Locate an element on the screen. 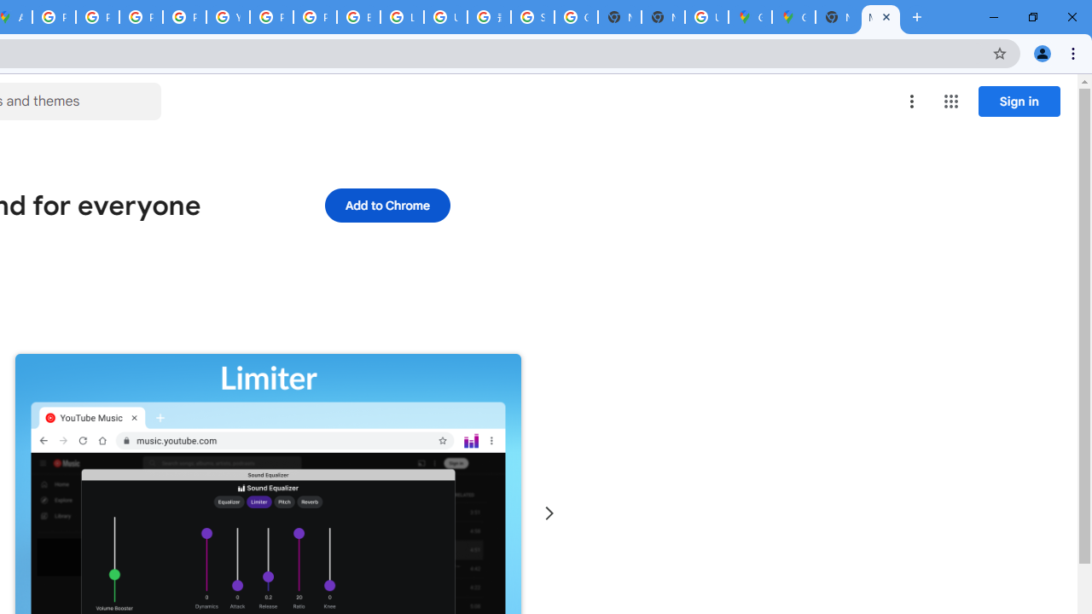 The image size is (1092, 614). Privacy Help Center - Policies Help is located at coordinates (140, 17).